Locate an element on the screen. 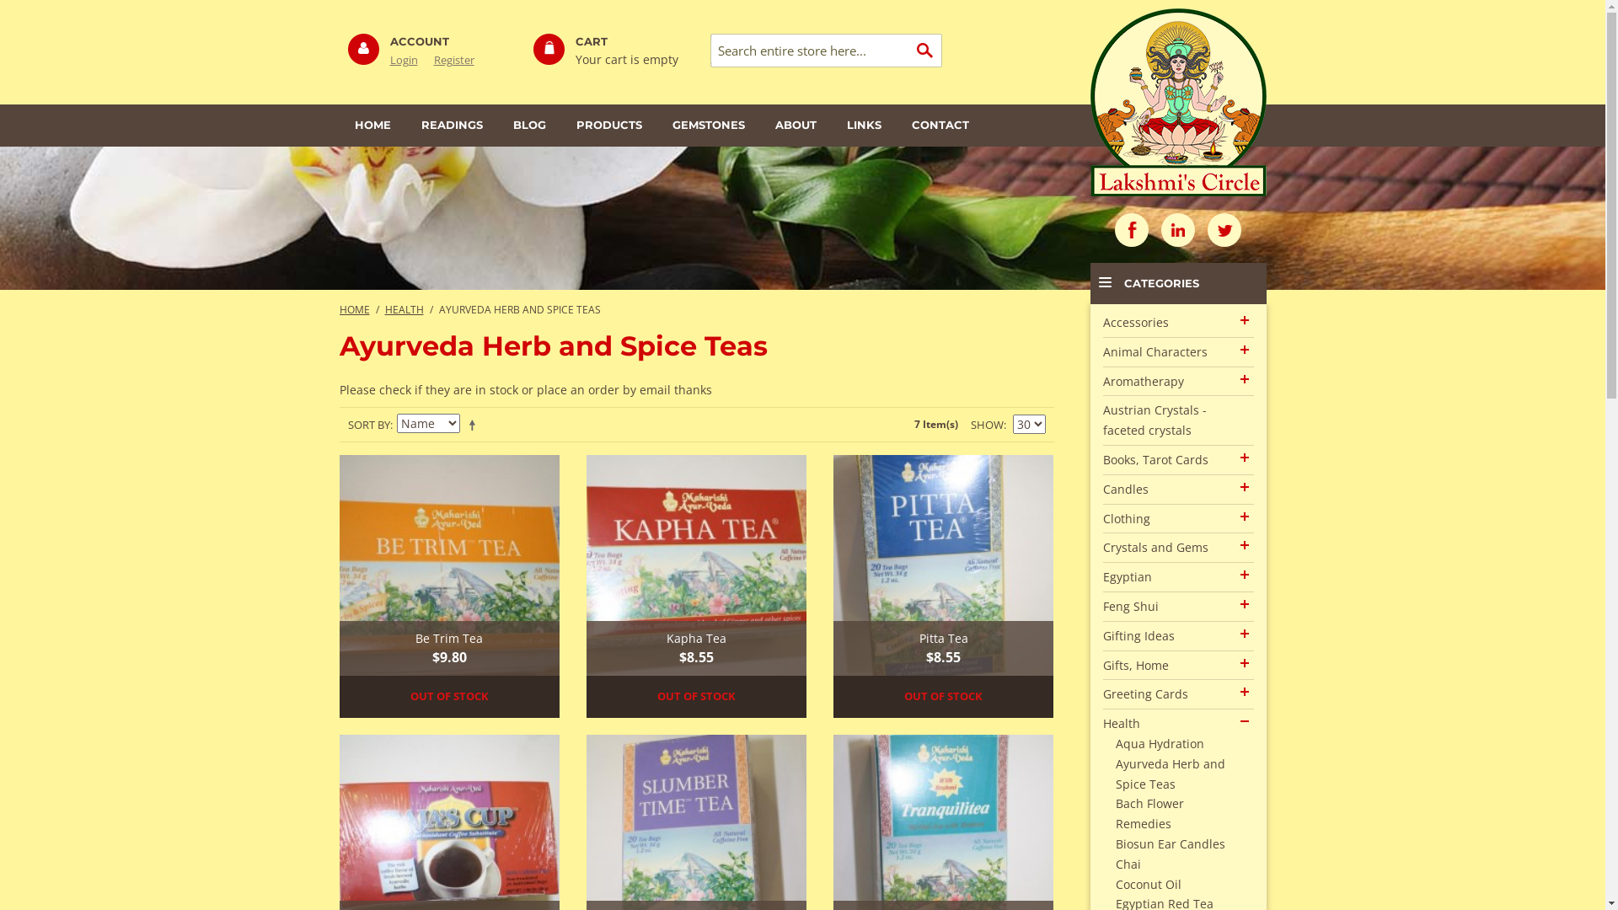 The width and height of the screenshot is (1618, 910). Aqua Hydration is located at coordinates (1160, 743).